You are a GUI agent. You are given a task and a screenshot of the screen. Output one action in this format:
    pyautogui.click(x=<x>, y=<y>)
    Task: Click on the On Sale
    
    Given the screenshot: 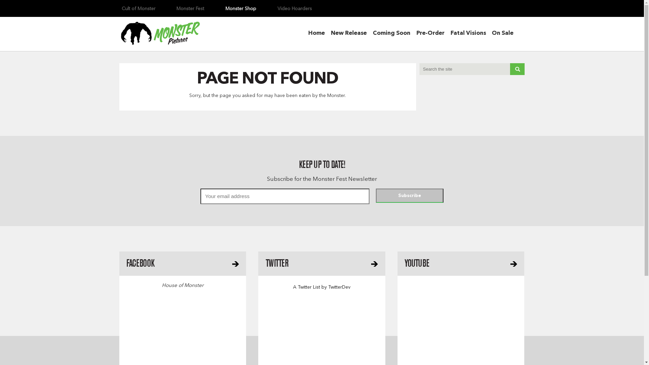 What is the action you would take?
    pyautogui.click(x=503, y=34)
    